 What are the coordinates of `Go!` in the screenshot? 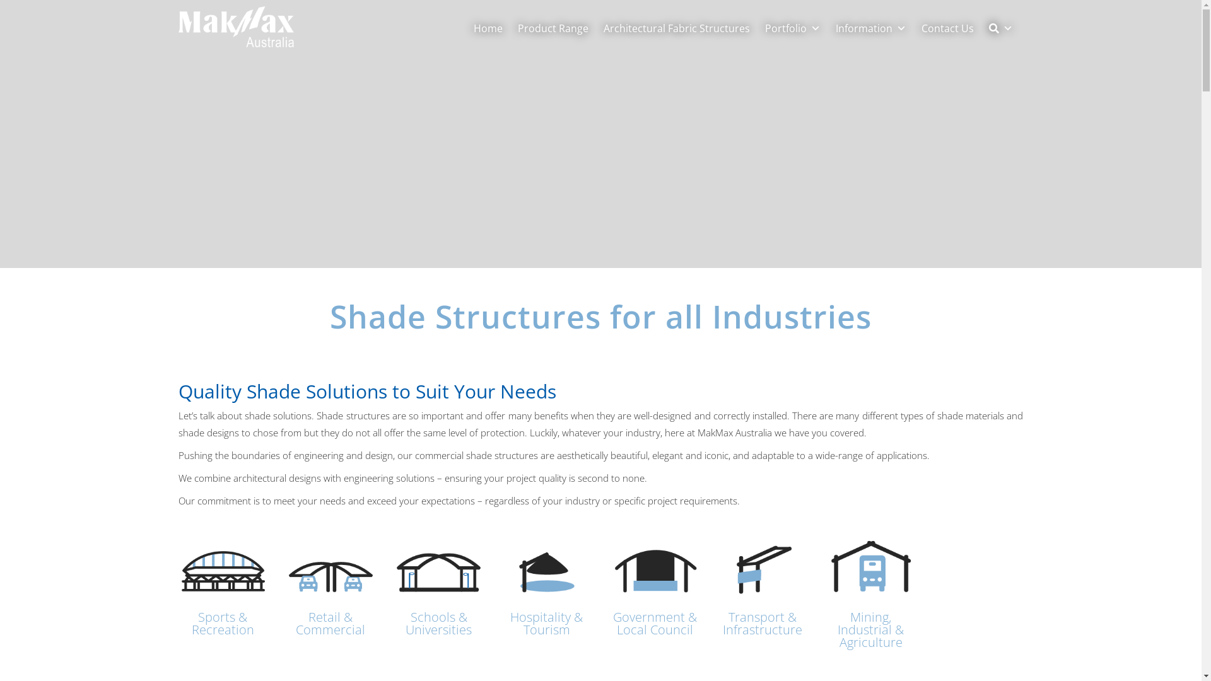 It's located at (889, 126).